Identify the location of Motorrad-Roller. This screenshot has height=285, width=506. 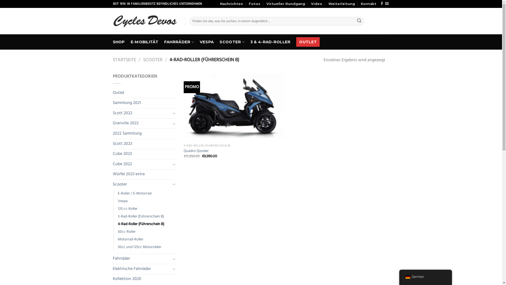
(130, 240).